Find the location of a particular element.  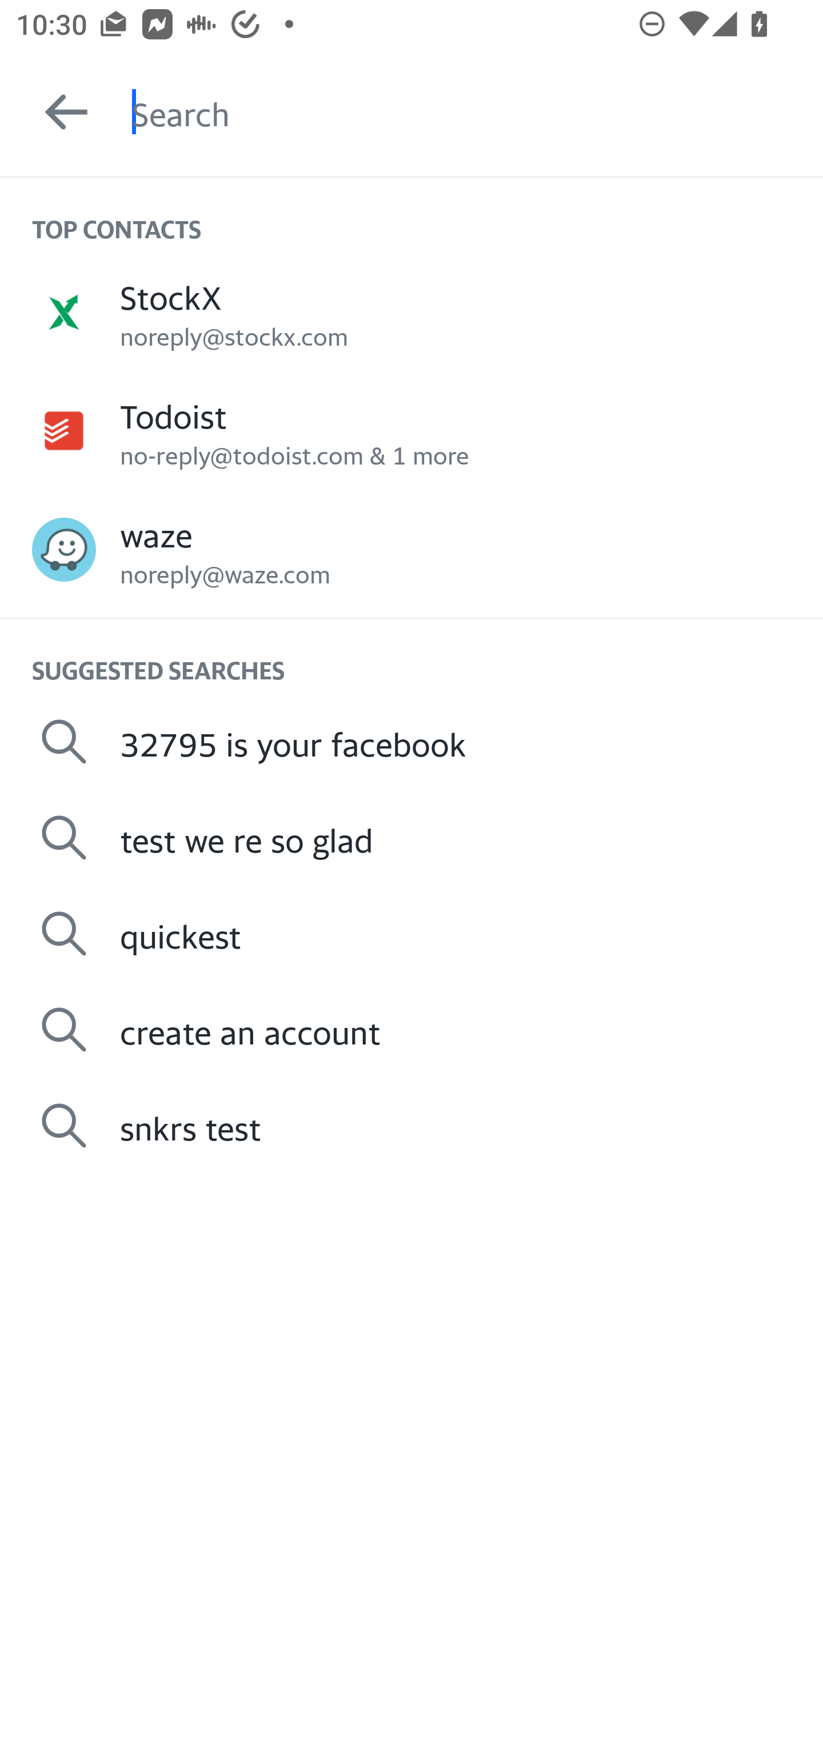

Suggested searches 32795 is your facebook is located at coordinates (411, 742).